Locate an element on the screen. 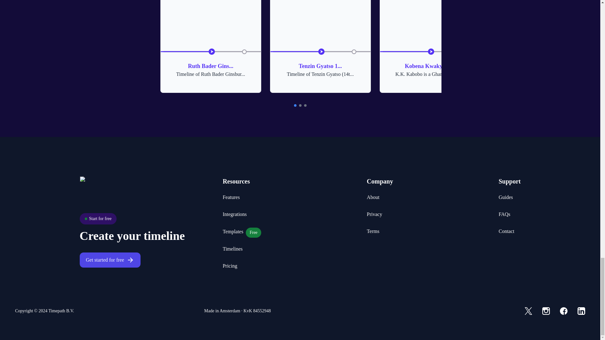 The width and height of the screenshot is (605, 340). Terms is located at coordinates (230, 266).